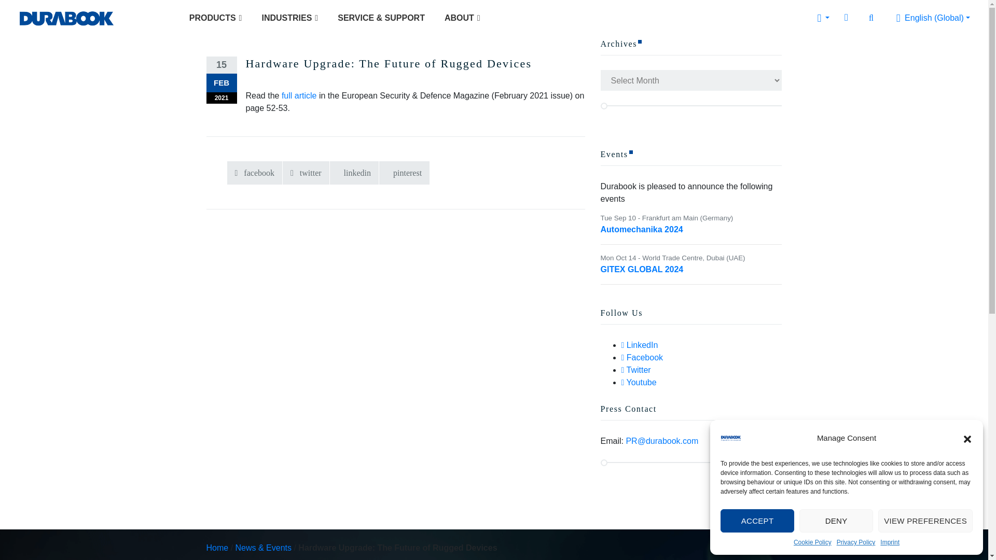 This screenshot has height=560, width=996. Describe the element at coordinates (812, 542) in the screenshot. I see `Cookie Policy` at that location.